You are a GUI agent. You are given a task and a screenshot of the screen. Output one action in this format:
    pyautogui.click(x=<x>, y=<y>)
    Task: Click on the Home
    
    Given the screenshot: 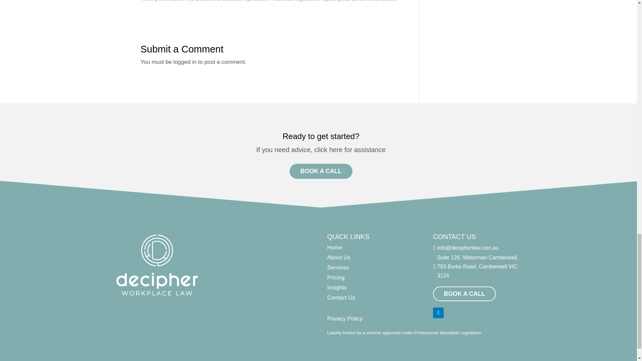 What is the action you would take?
    pyautogui.click(x=334, y=247)
    